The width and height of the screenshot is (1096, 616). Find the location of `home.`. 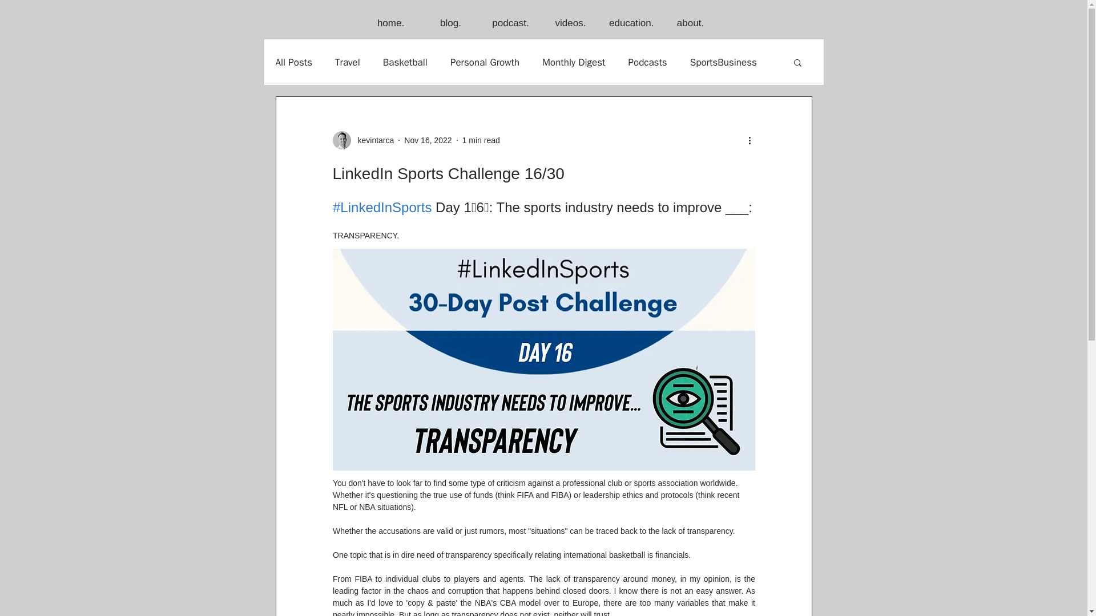

home. is located at coordinates (390, 23).